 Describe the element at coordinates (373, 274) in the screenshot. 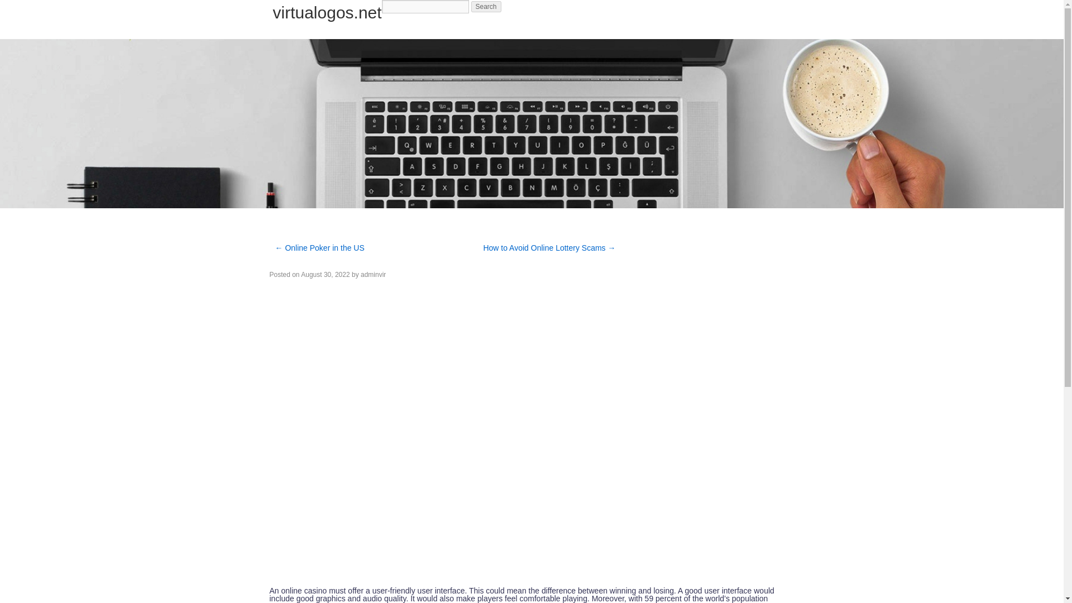

I see `View all posts by adminvir` at that location.